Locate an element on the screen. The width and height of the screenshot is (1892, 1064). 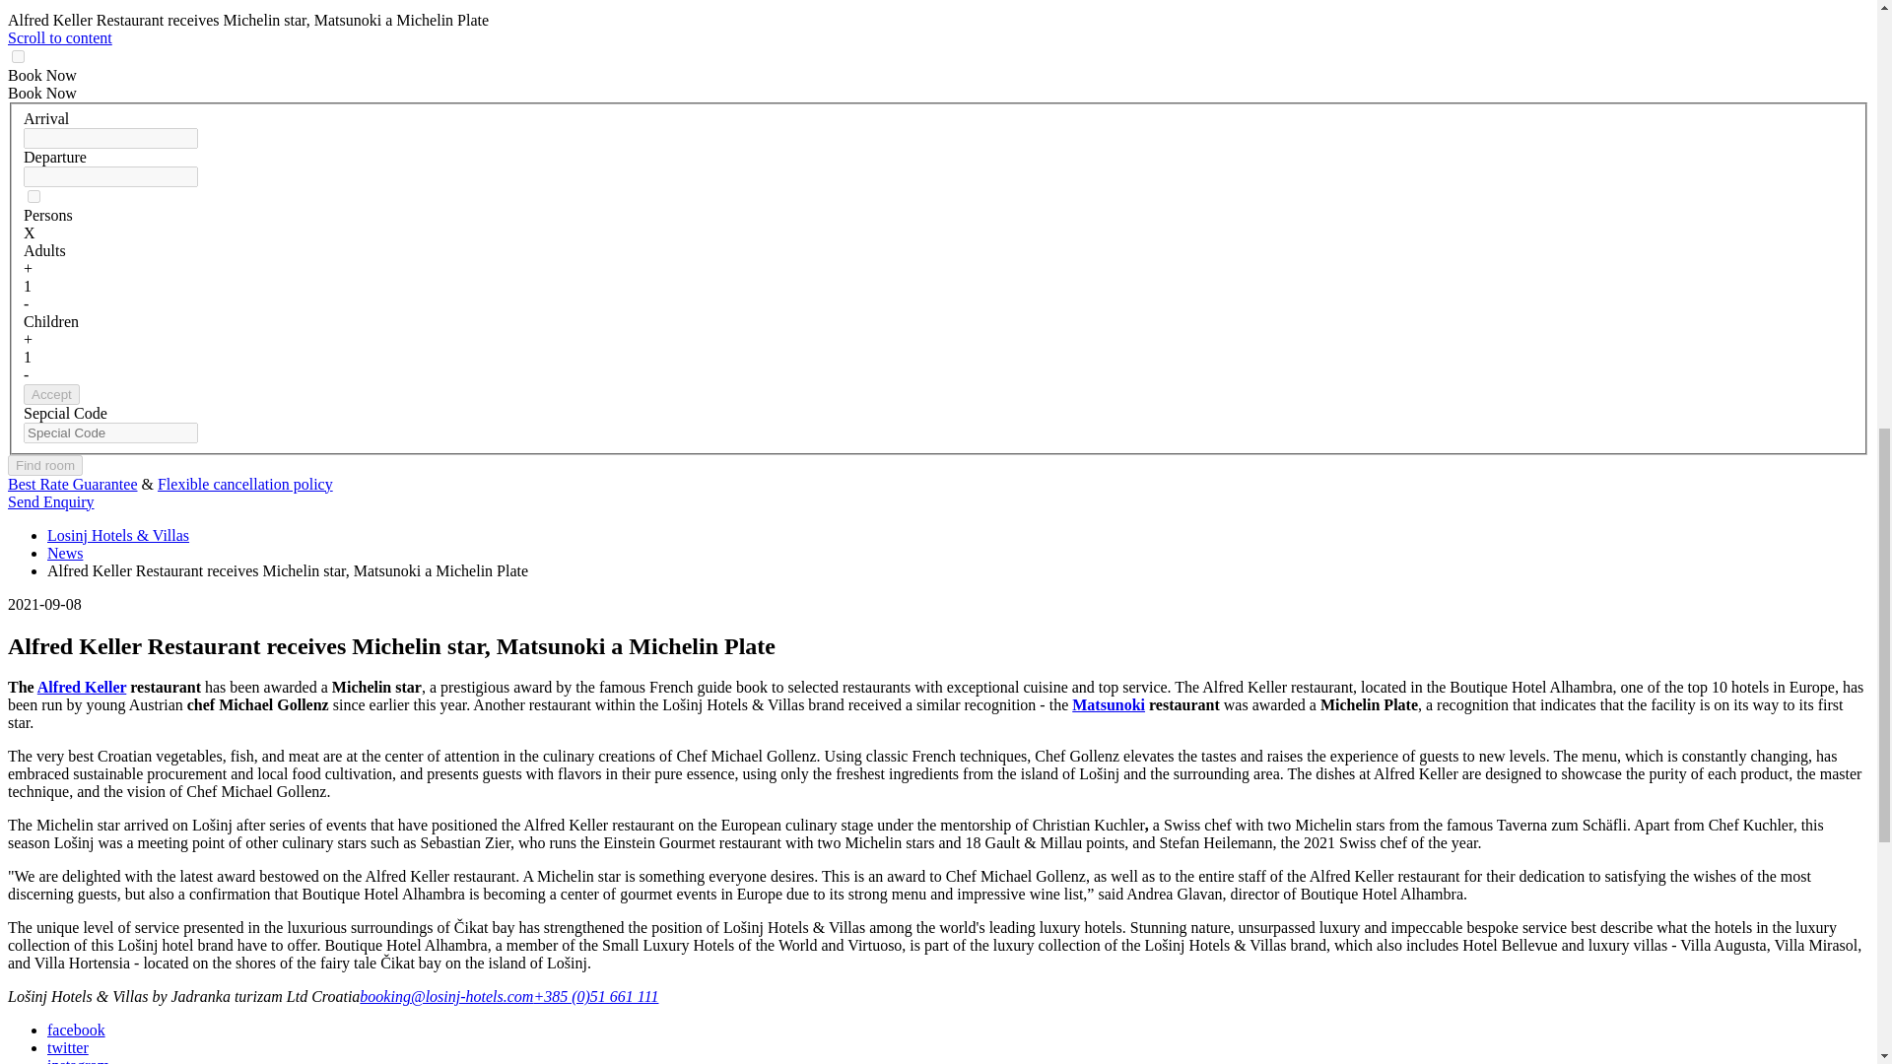
Restaurant Alfred Keller is located at coordinates (82, 688).